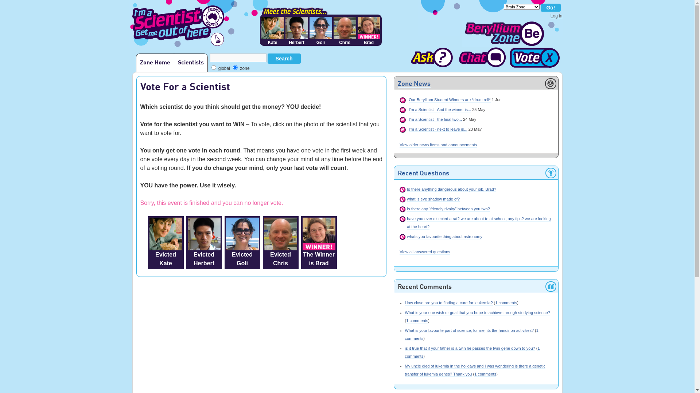  Describe the element at coordinates (272, 31) in the screenshot. I see `Kate` at that location.